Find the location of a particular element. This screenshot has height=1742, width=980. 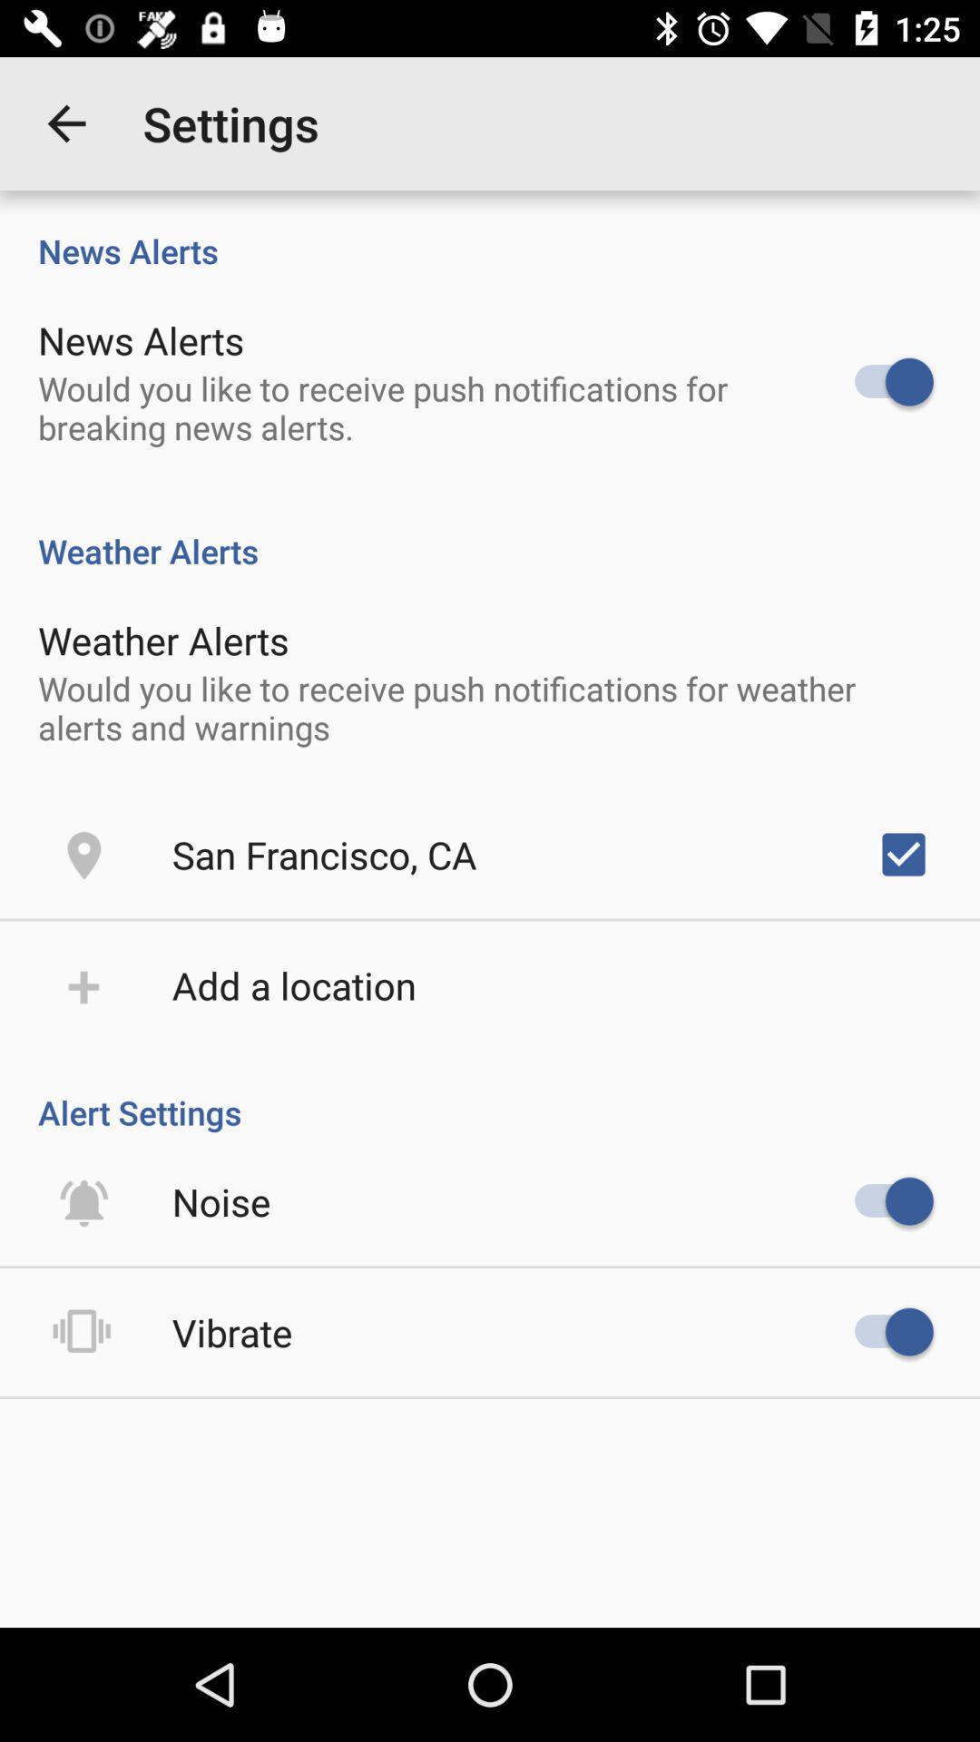

open icon below the would you like is located at coordinates (324, 855).